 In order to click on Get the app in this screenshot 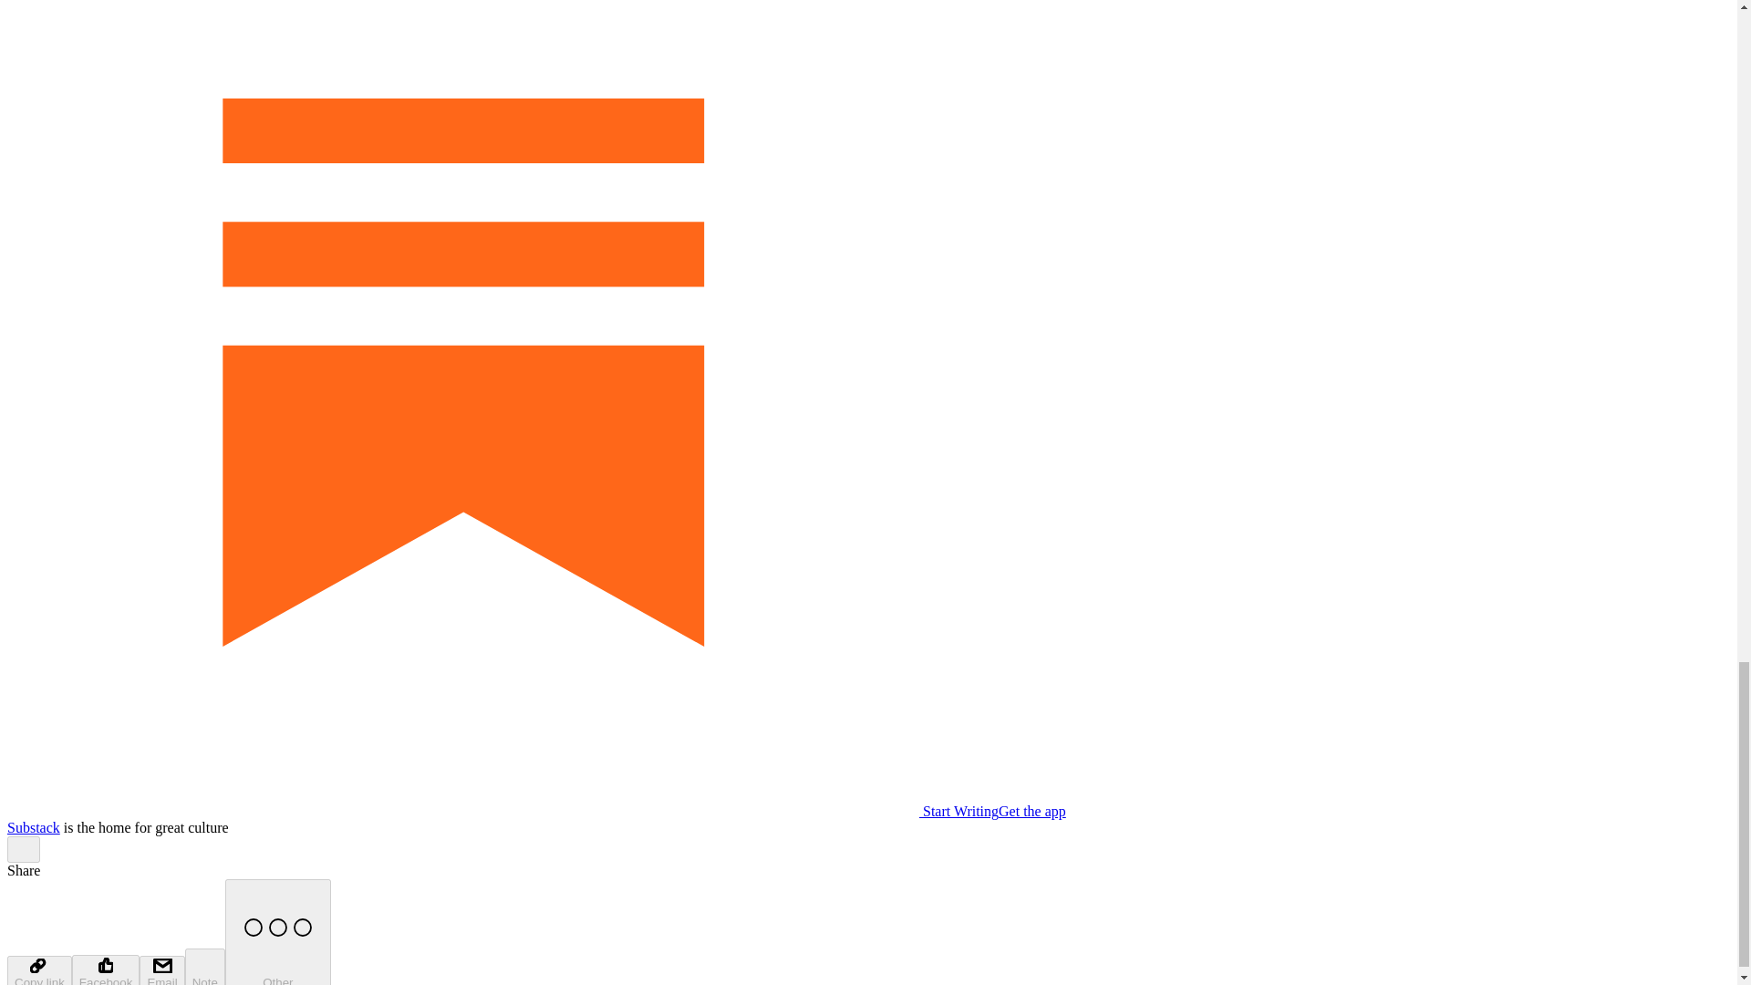, I will do `click(1032, 811)`.